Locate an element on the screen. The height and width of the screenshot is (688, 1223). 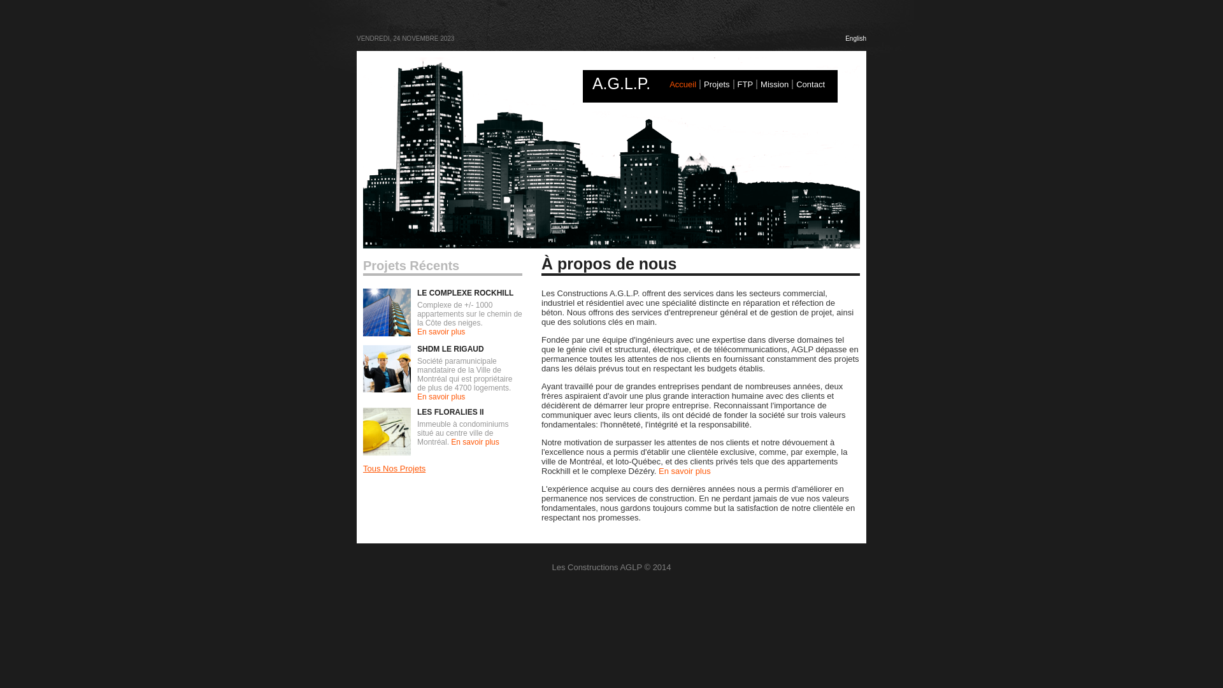
Projets is located at coordinates (717, 84).